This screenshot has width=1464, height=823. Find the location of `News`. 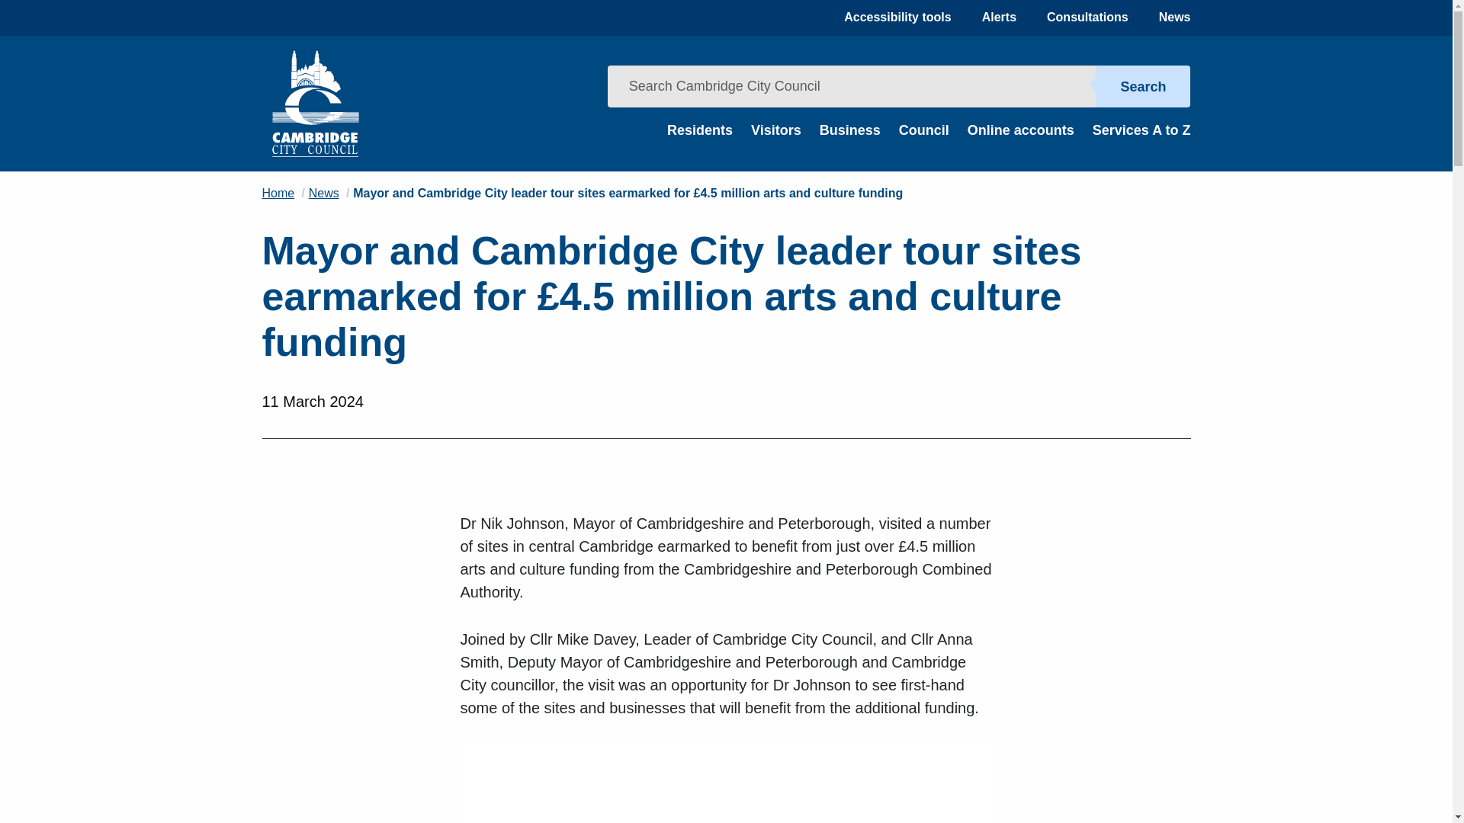

News is located at coordinates (324, 194).